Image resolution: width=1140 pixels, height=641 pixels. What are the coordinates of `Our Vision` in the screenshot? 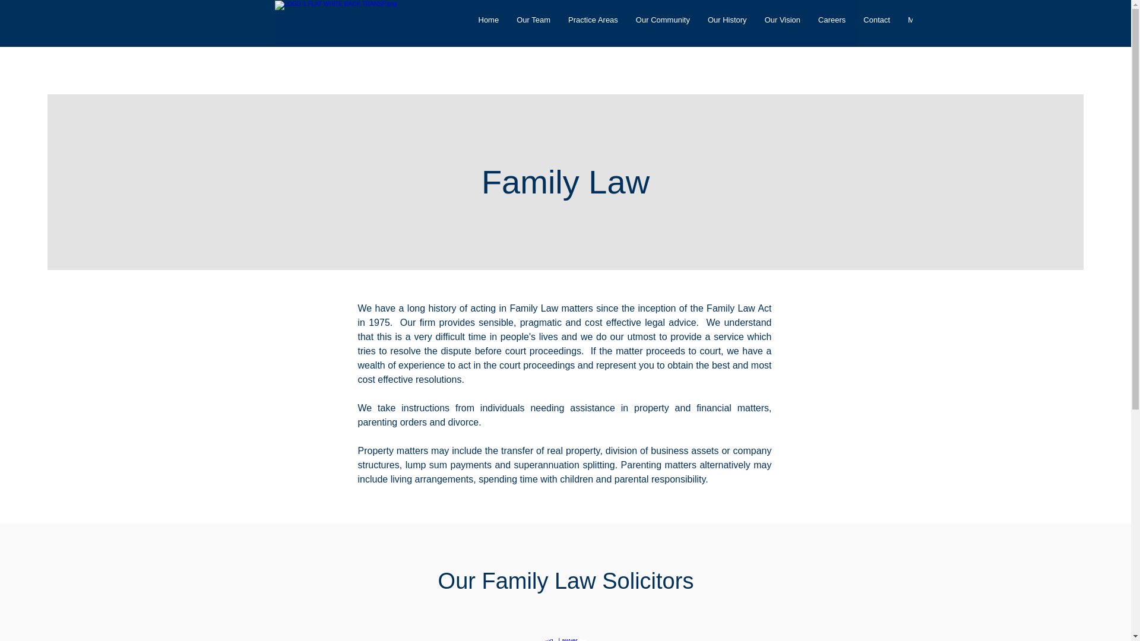 It's located at (783, 24).